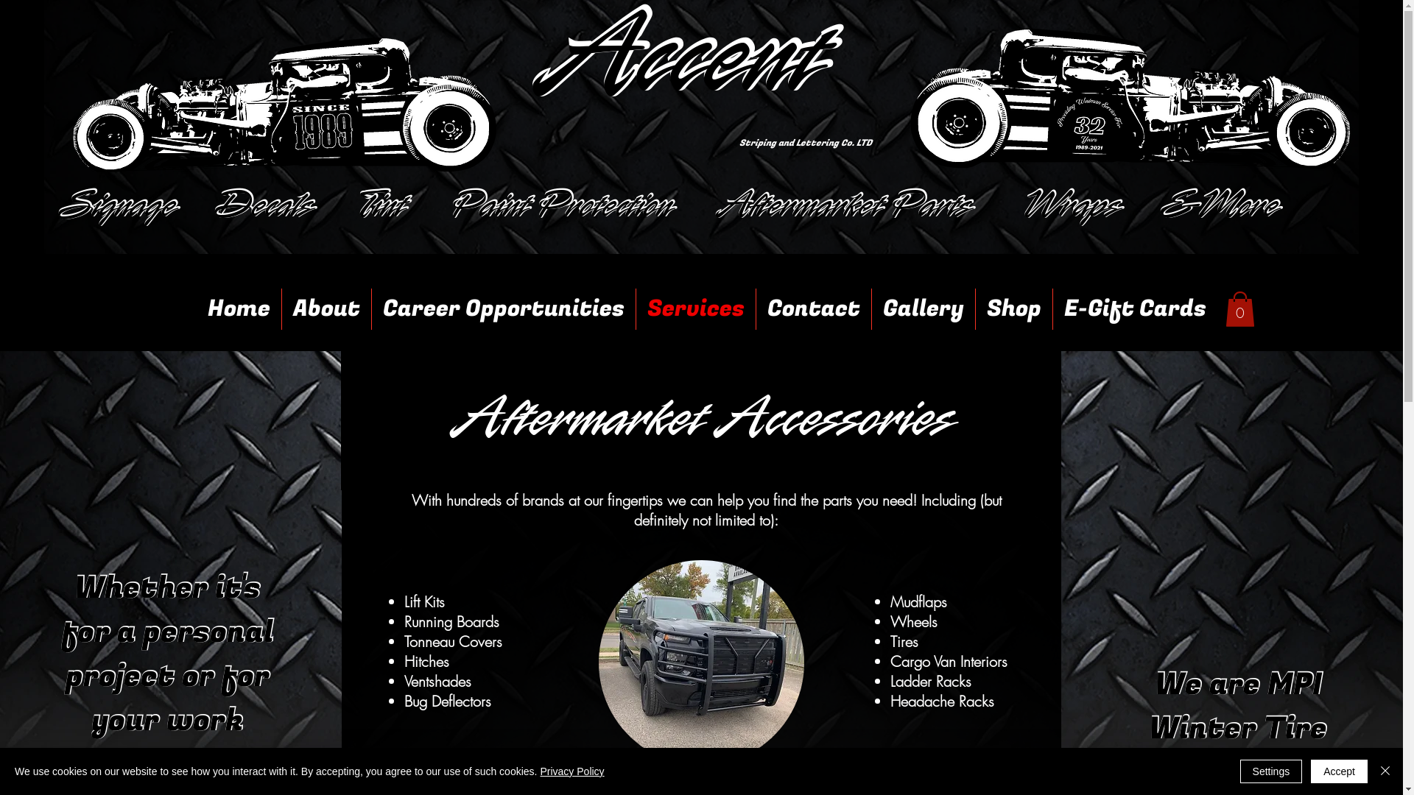 The image size is (1414, 795). What do you see at coordinates (571, 771) in the screenshot?
I see `Privacy Policy` at bounding box center [571, 771].